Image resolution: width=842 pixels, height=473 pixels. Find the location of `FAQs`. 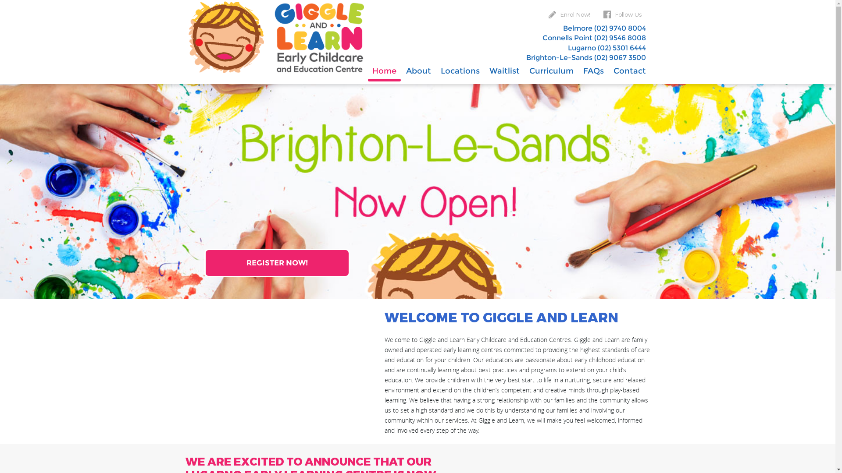

FAQs is located at coordinates (594, 71).